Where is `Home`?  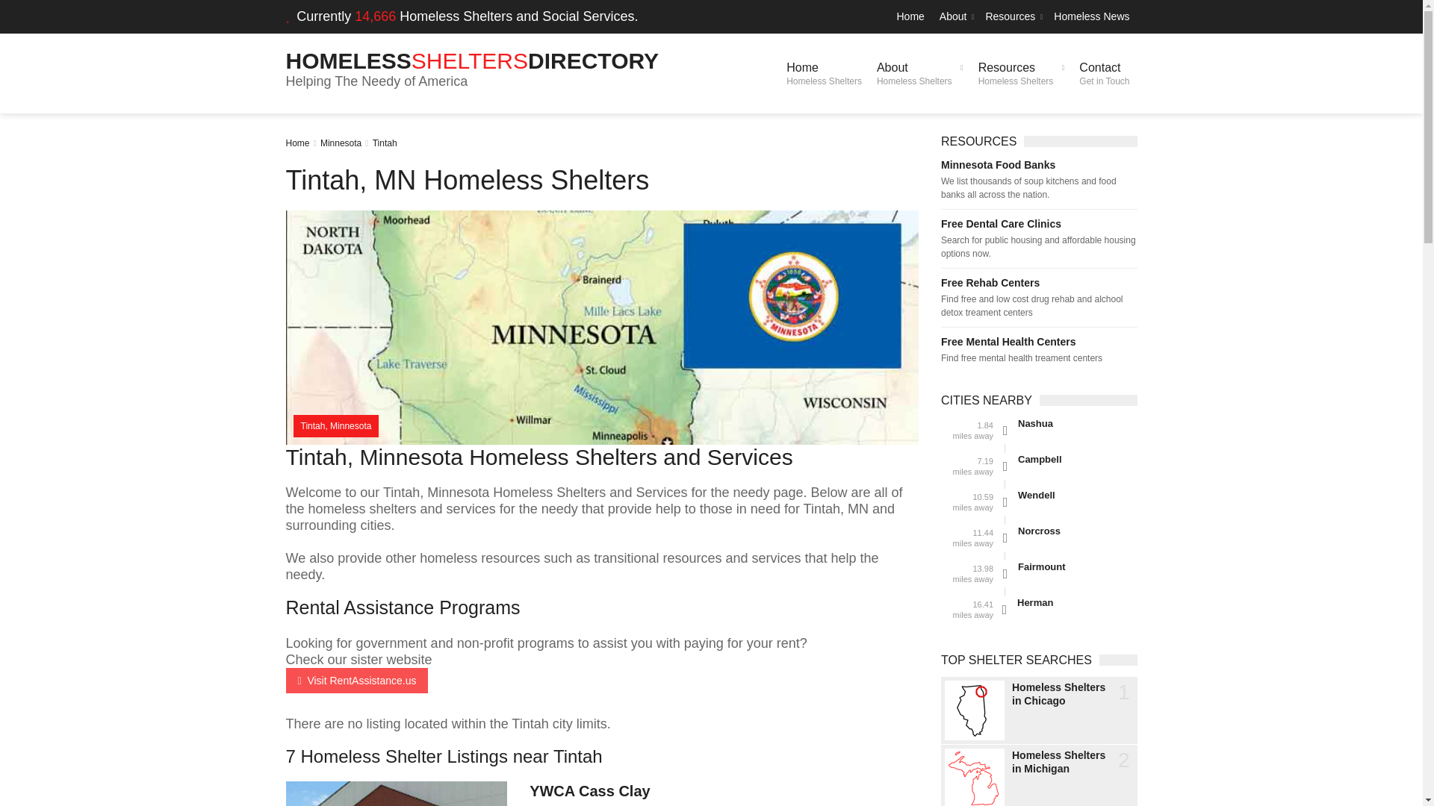 Home is located at coordinates (1104, 73).